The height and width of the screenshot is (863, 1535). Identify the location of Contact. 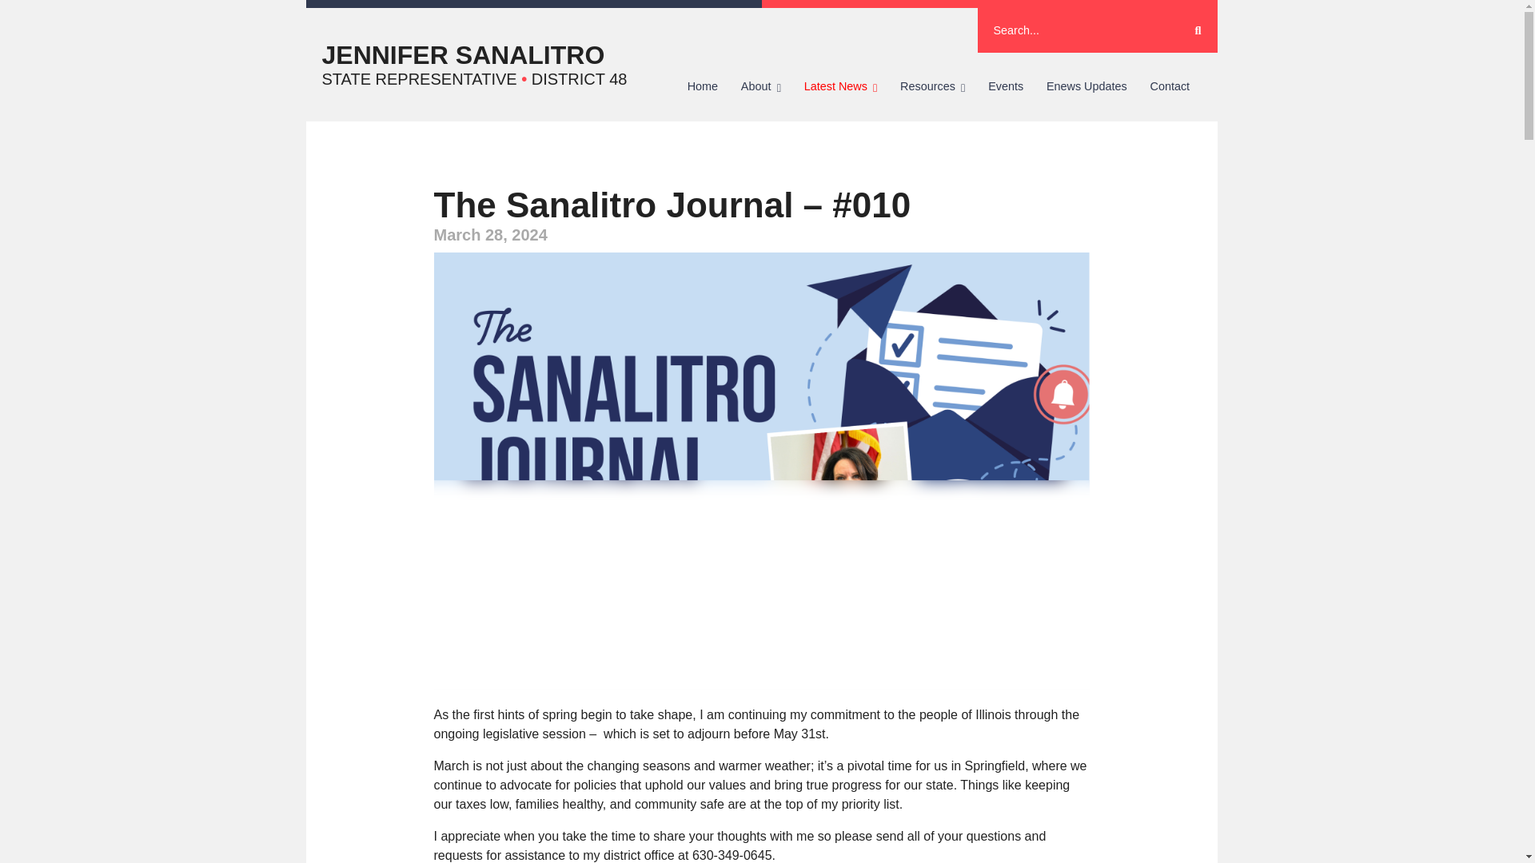
(1169, 86).